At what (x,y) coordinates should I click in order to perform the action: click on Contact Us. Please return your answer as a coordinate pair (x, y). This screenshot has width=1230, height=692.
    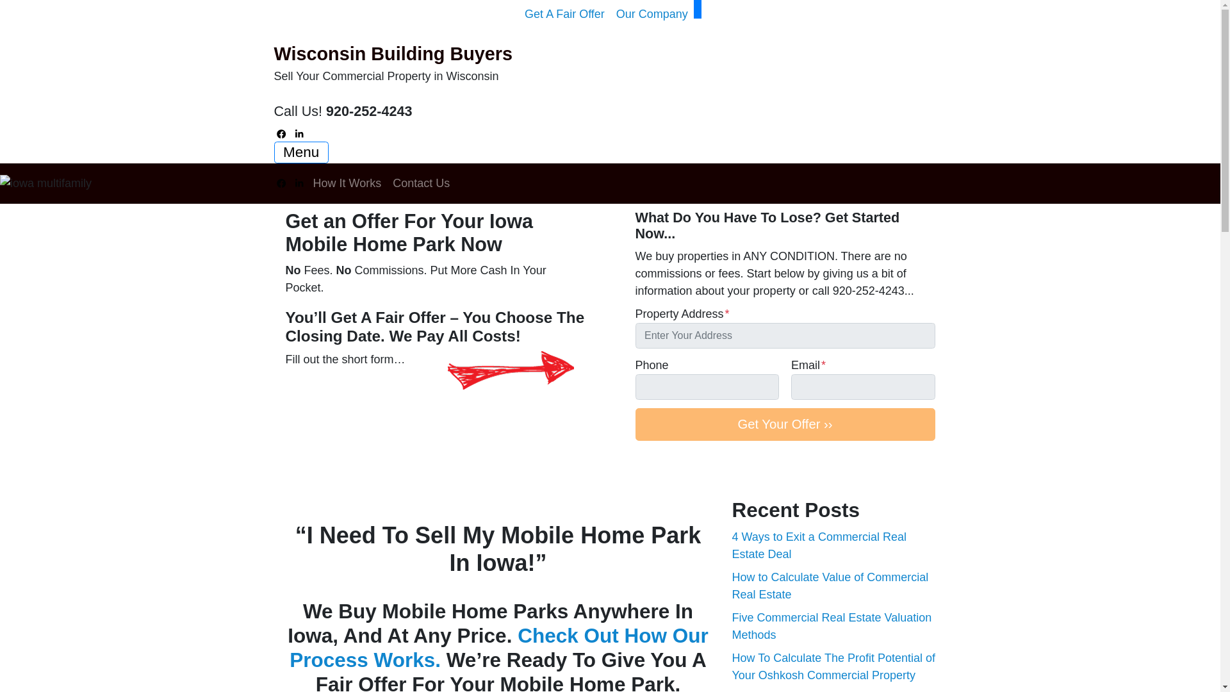
    Looking at the image, I should click on (421, 183).